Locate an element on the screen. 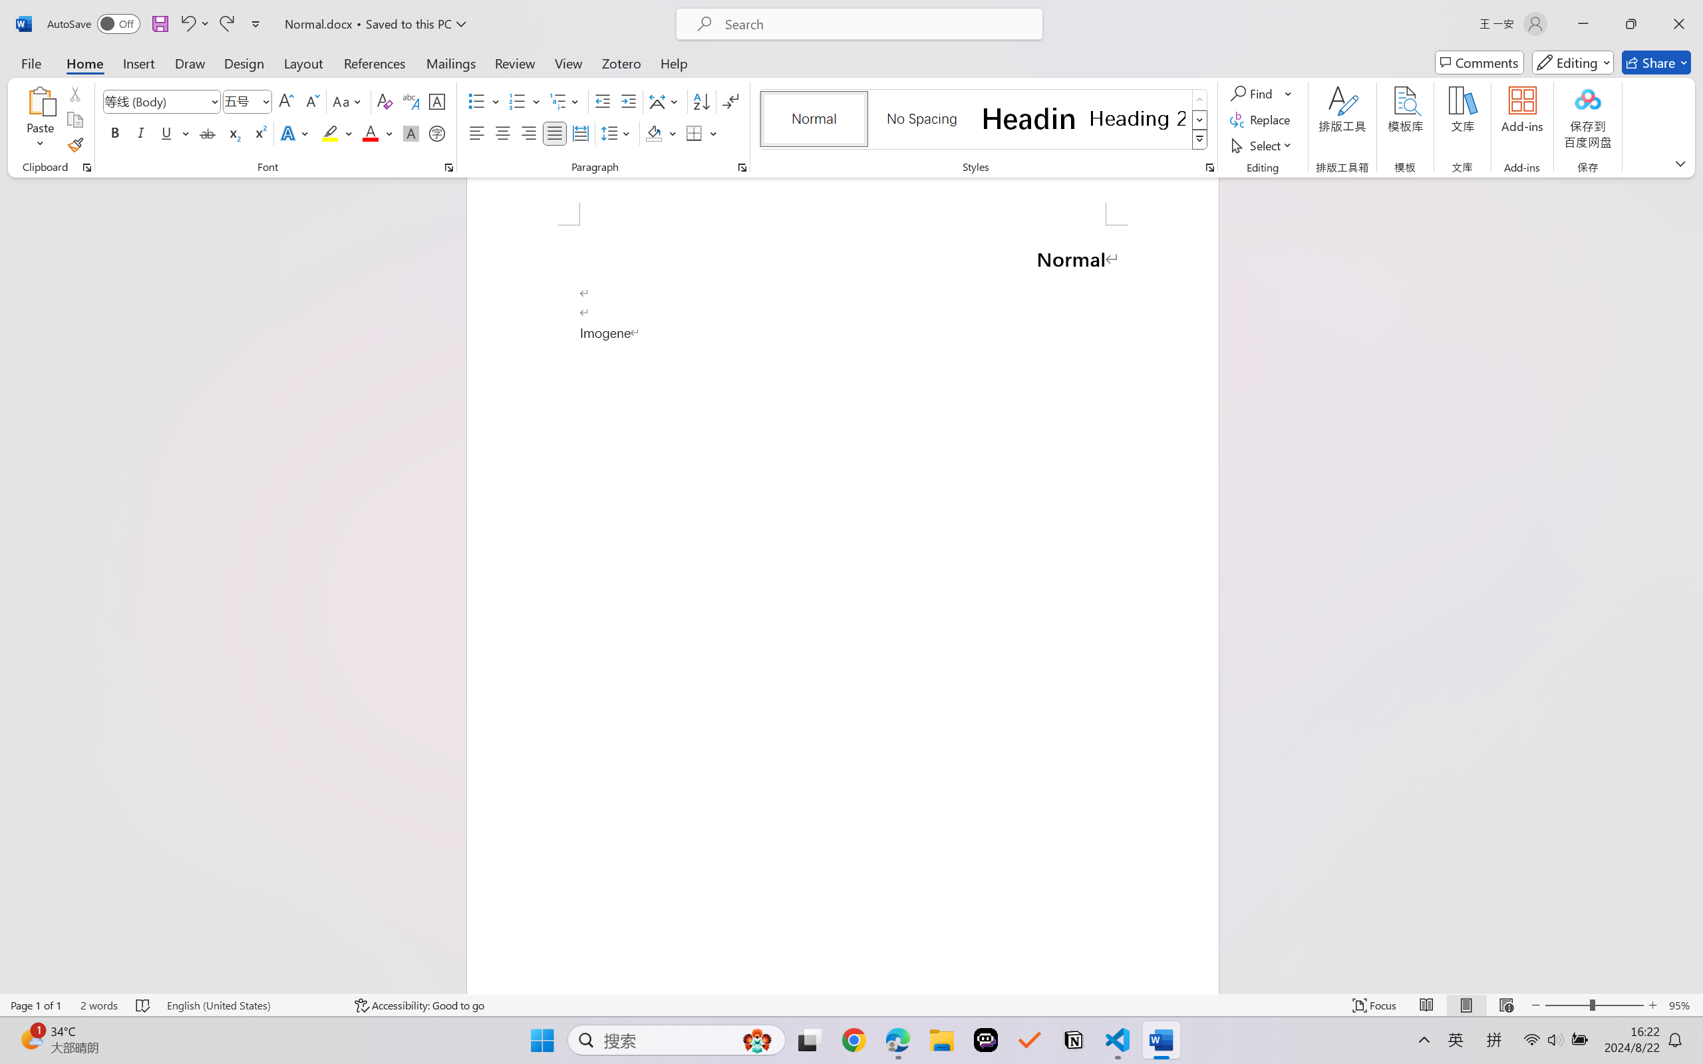 The height and width of the screenshot is (1064, 1703). Class: NetUIScrollBar is located at coordinates (1694, 585).